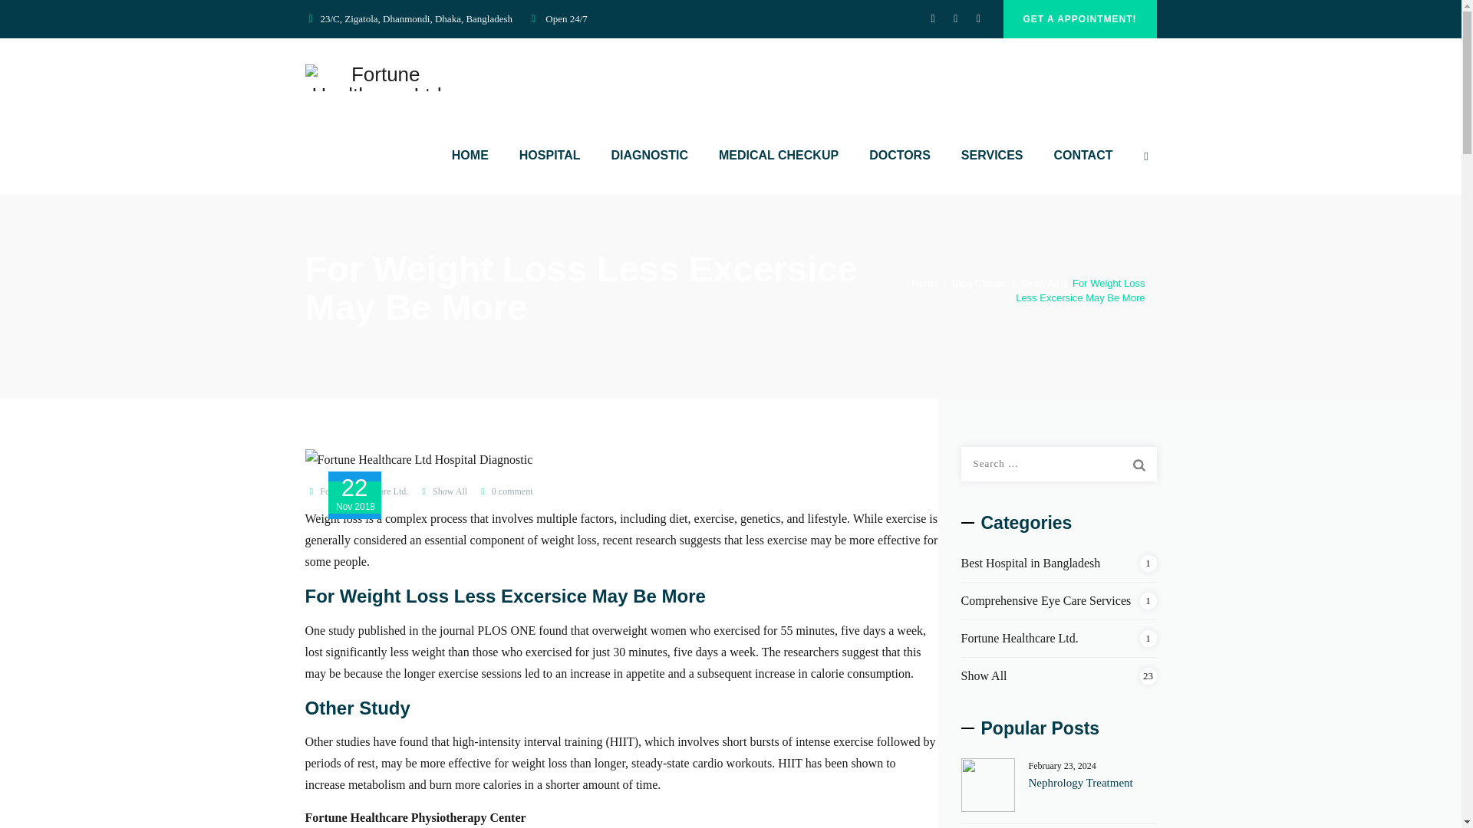 Image resolution: width=1473 pixels, height=828 pixels. What do you see at coordinates (549, 155) in the screenshot?
I see `HOSPITAL` at bounding box center [549, 155].